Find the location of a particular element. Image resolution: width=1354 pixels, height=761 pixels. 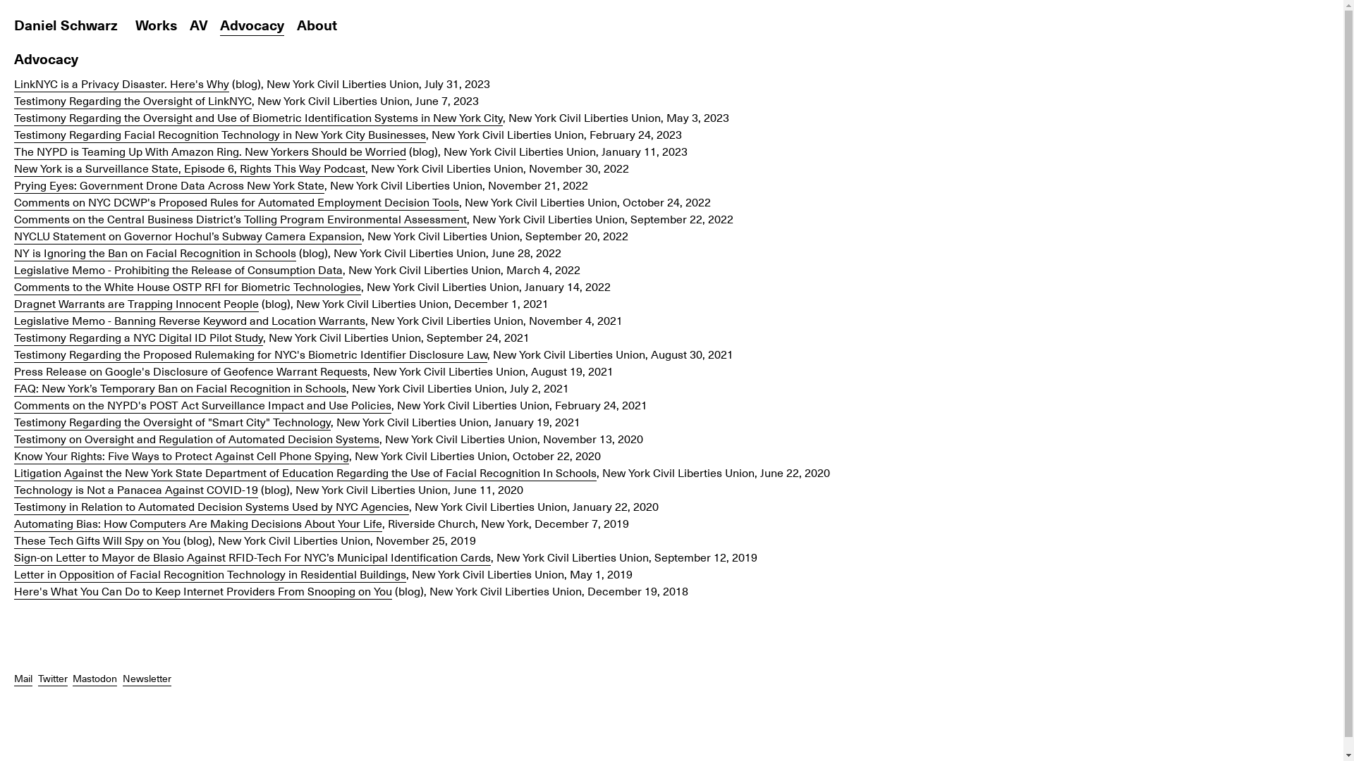

AV is located at coordinates (198, 25).